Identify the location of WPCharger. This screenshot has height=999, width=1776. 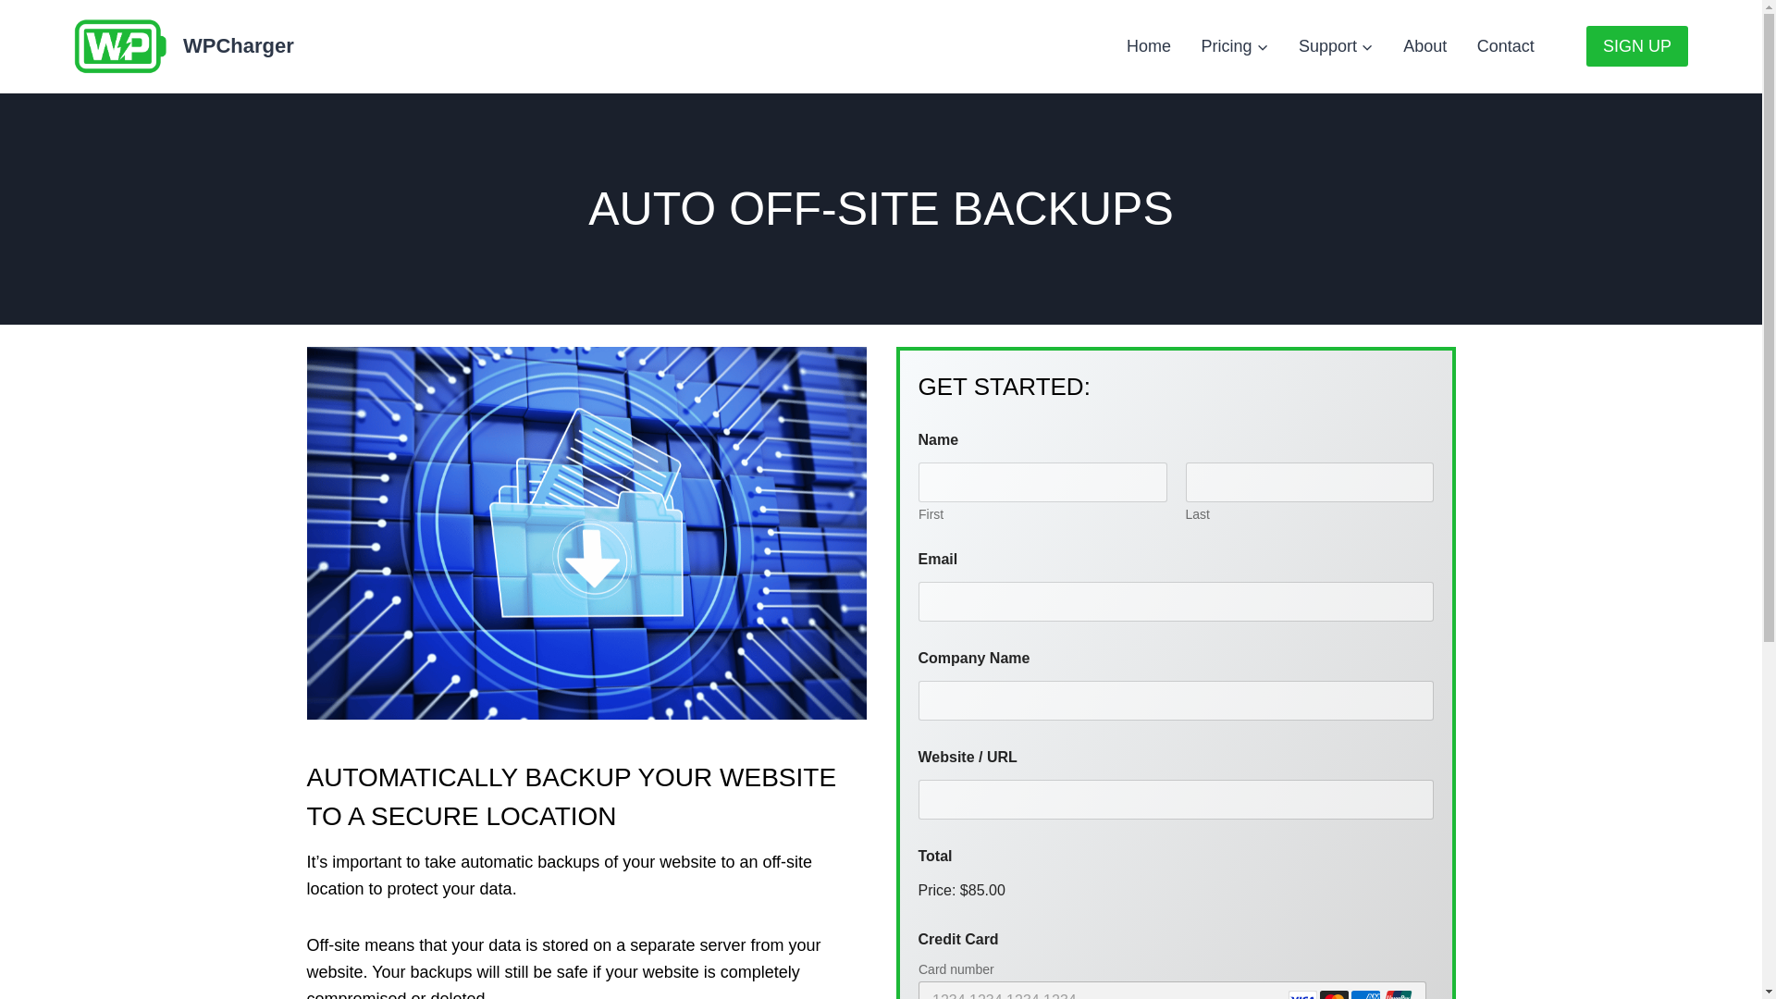
(184, 46).